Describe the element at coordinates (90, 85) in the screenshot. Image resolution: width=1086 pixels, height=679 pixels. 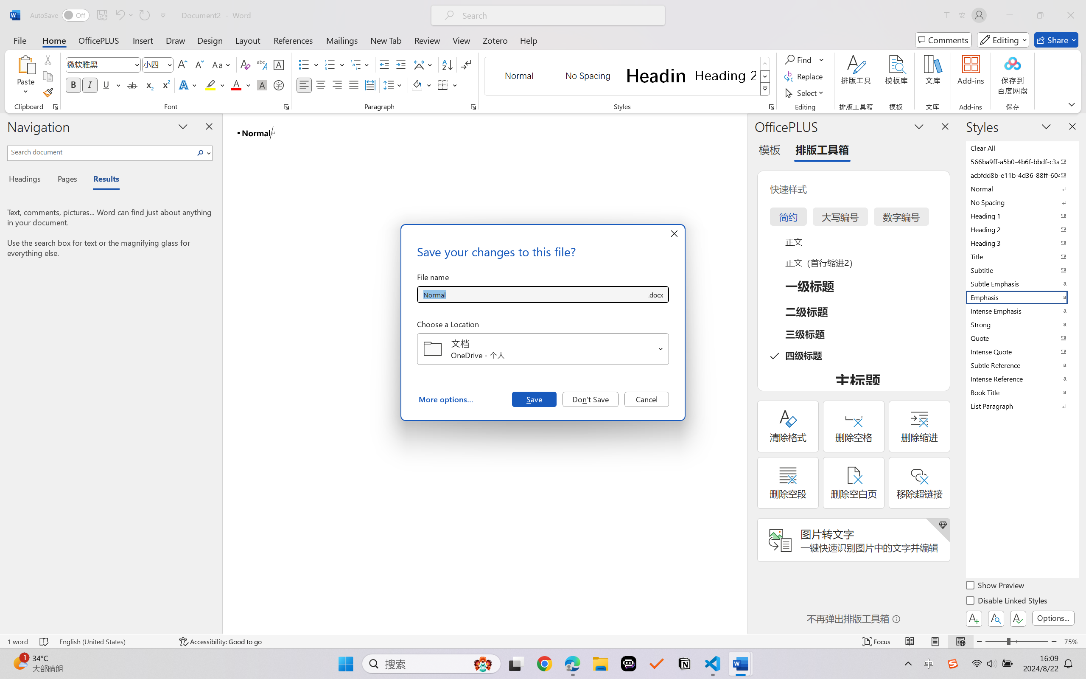
I see `Italic` at that location.